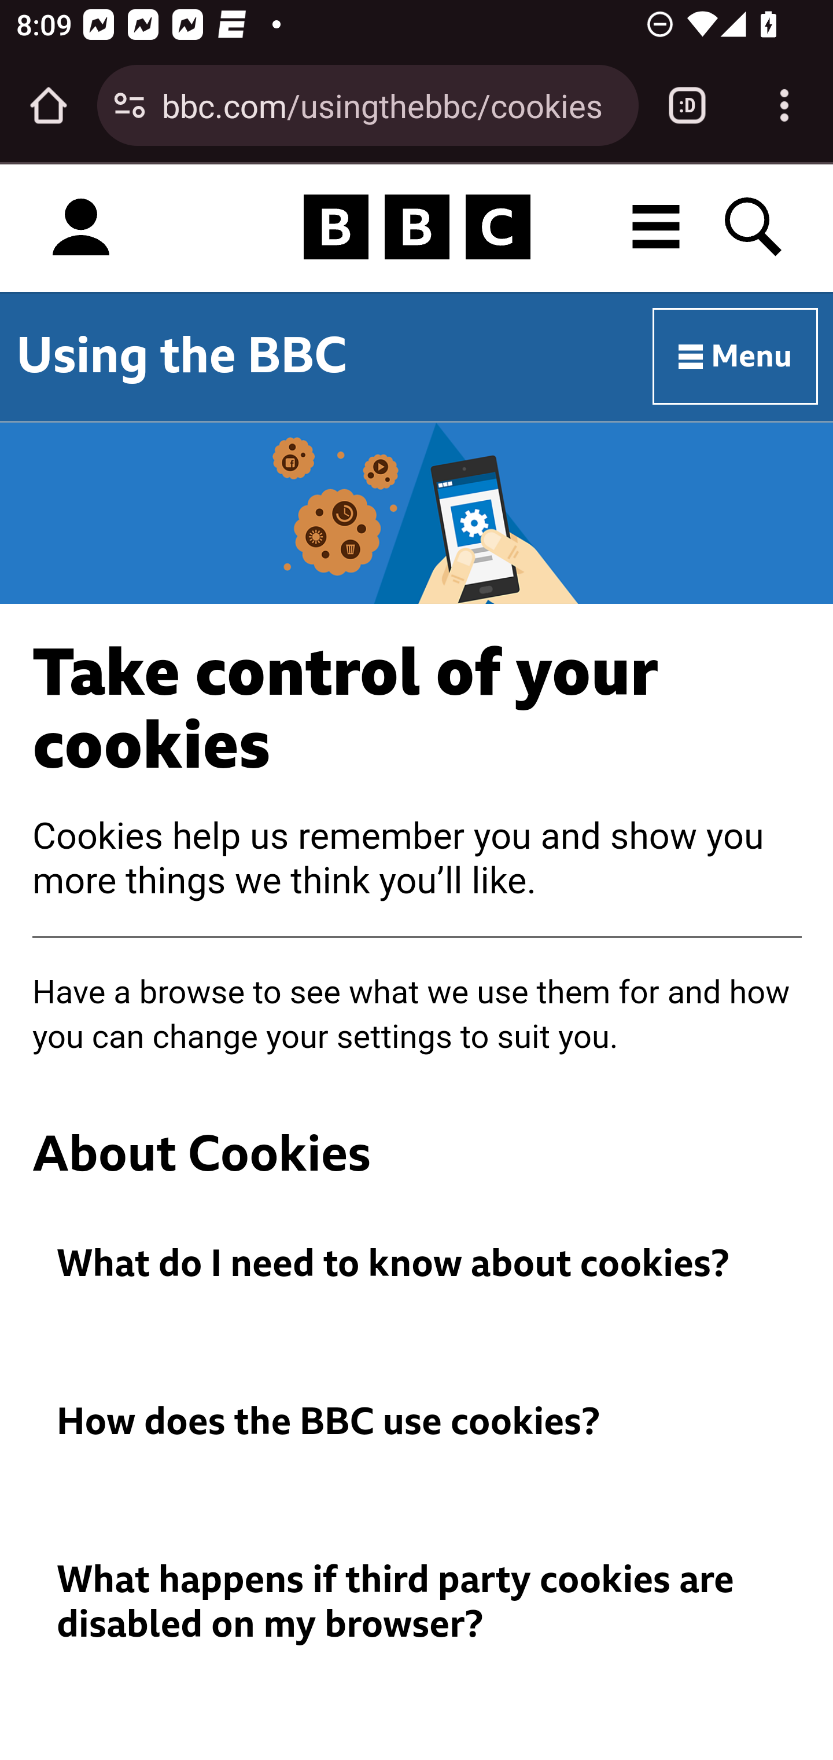  What do you see at coordinates (754, 227) in the screenshot?
I see `Search BBC` at bounding box center [754, 227].